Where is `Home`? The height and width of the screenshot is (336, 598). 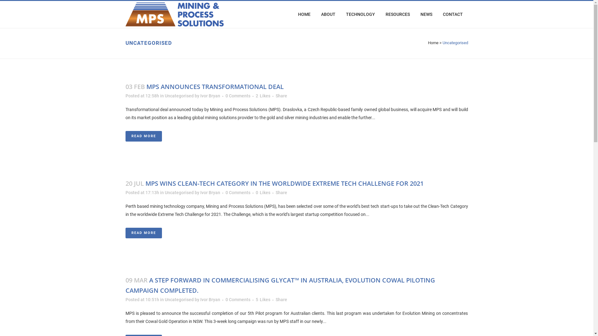
Home is located at coordinates (433, 43).